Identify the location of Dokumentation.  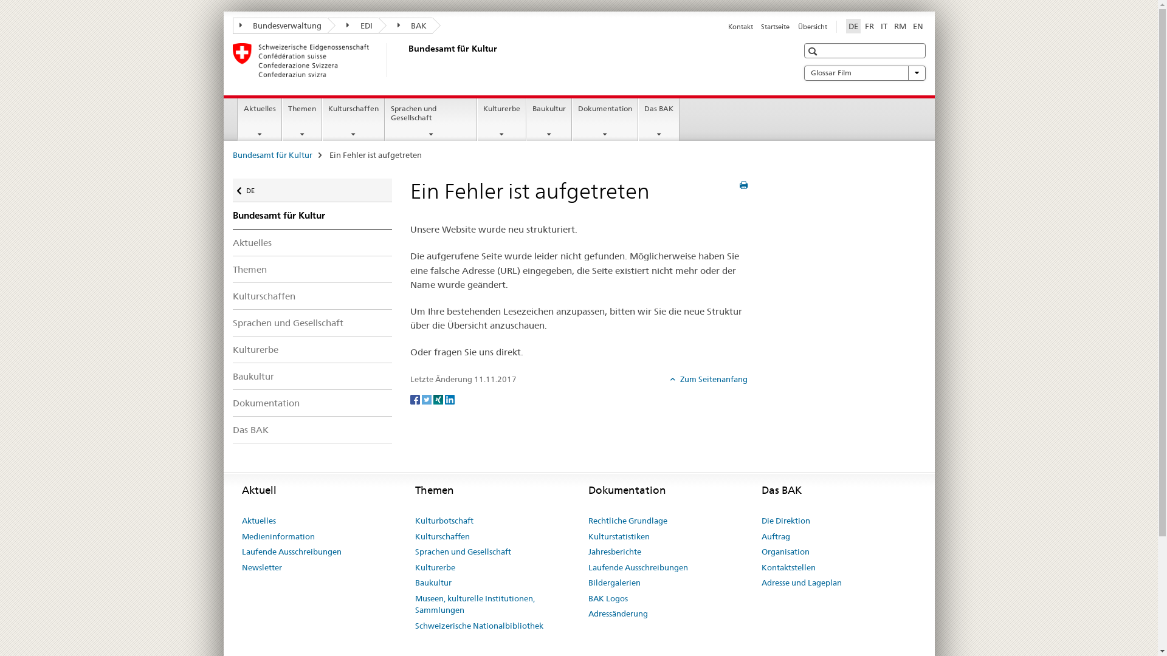
(605, 120).